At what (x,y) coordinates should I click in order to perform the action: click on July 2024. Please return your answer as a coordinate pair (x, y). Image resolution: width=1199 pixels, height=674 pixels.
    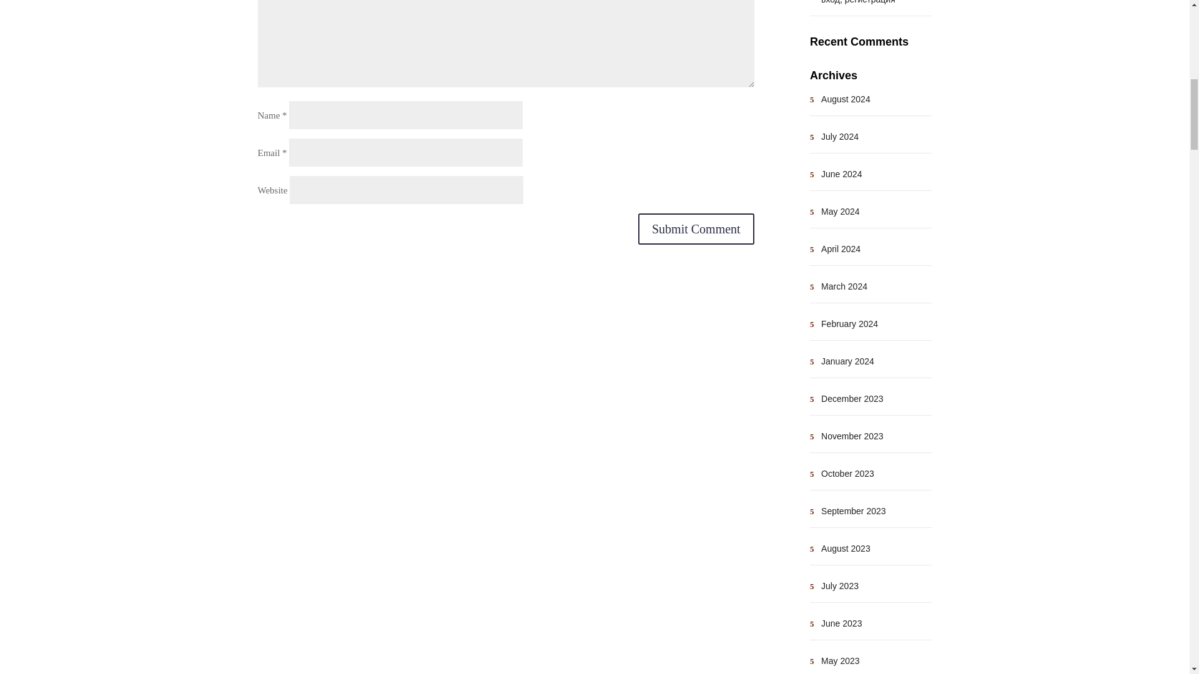
    Looking at the image, I should click on (839, 136).